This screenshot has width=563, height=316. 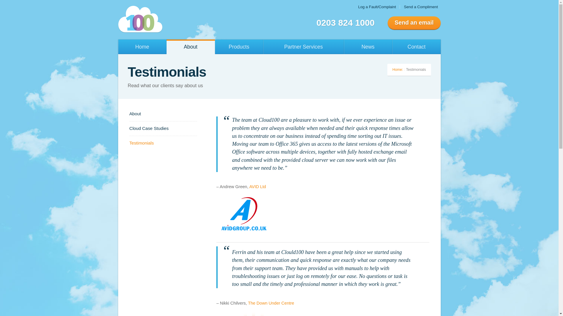 I want to click on About, so click(x=163, y=114).